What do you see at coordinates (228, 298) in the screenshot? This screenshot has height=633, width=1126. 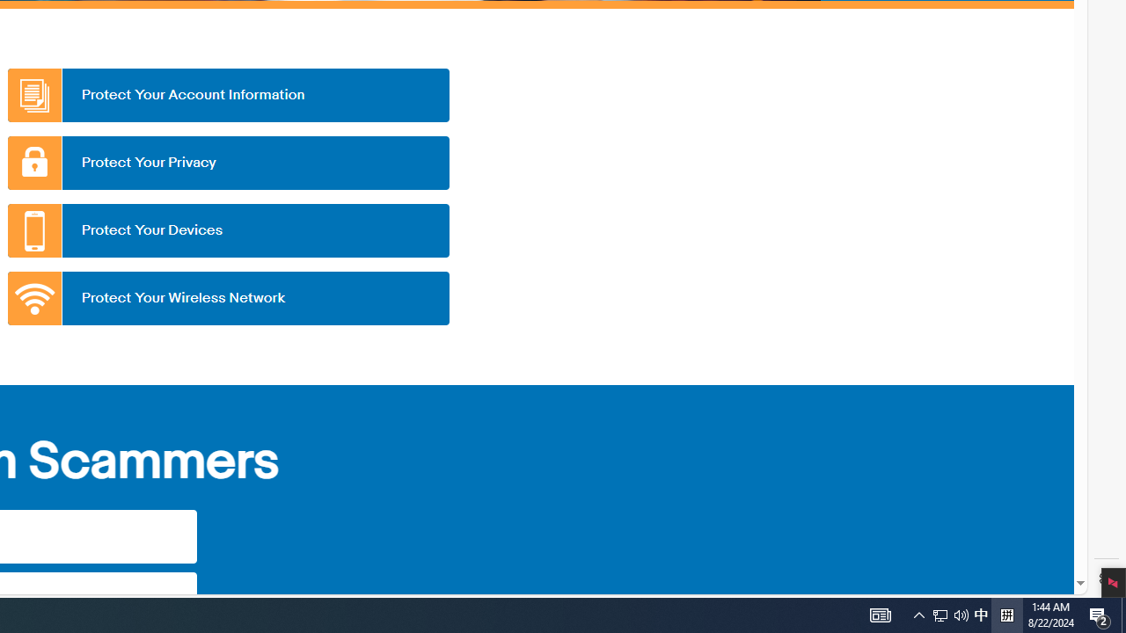 I see `Protect Your Wireless Network` at bounding box center [228, 298].